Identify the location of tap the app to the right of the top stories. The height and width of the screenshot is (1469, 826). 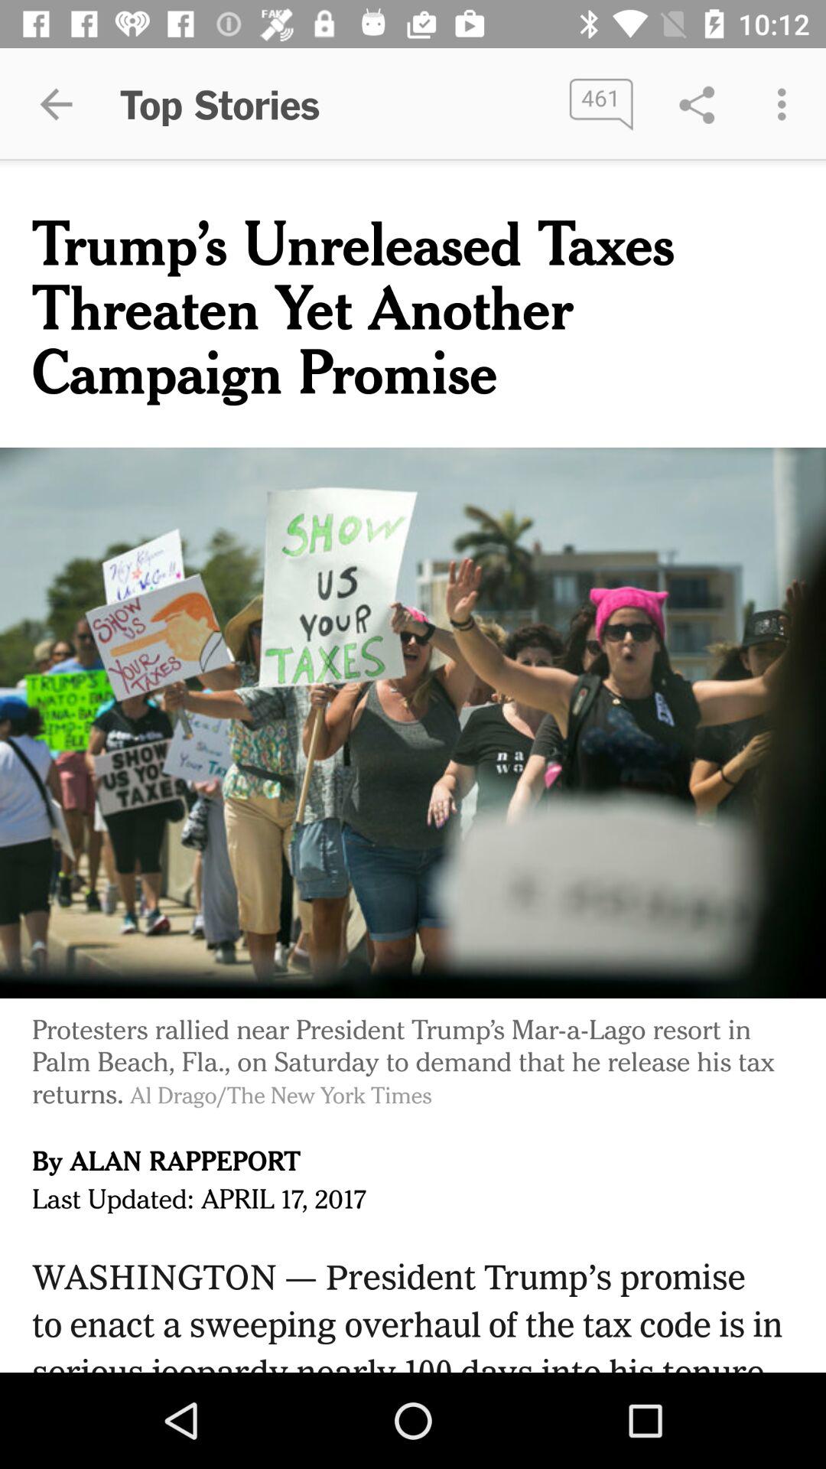
(601, 104).